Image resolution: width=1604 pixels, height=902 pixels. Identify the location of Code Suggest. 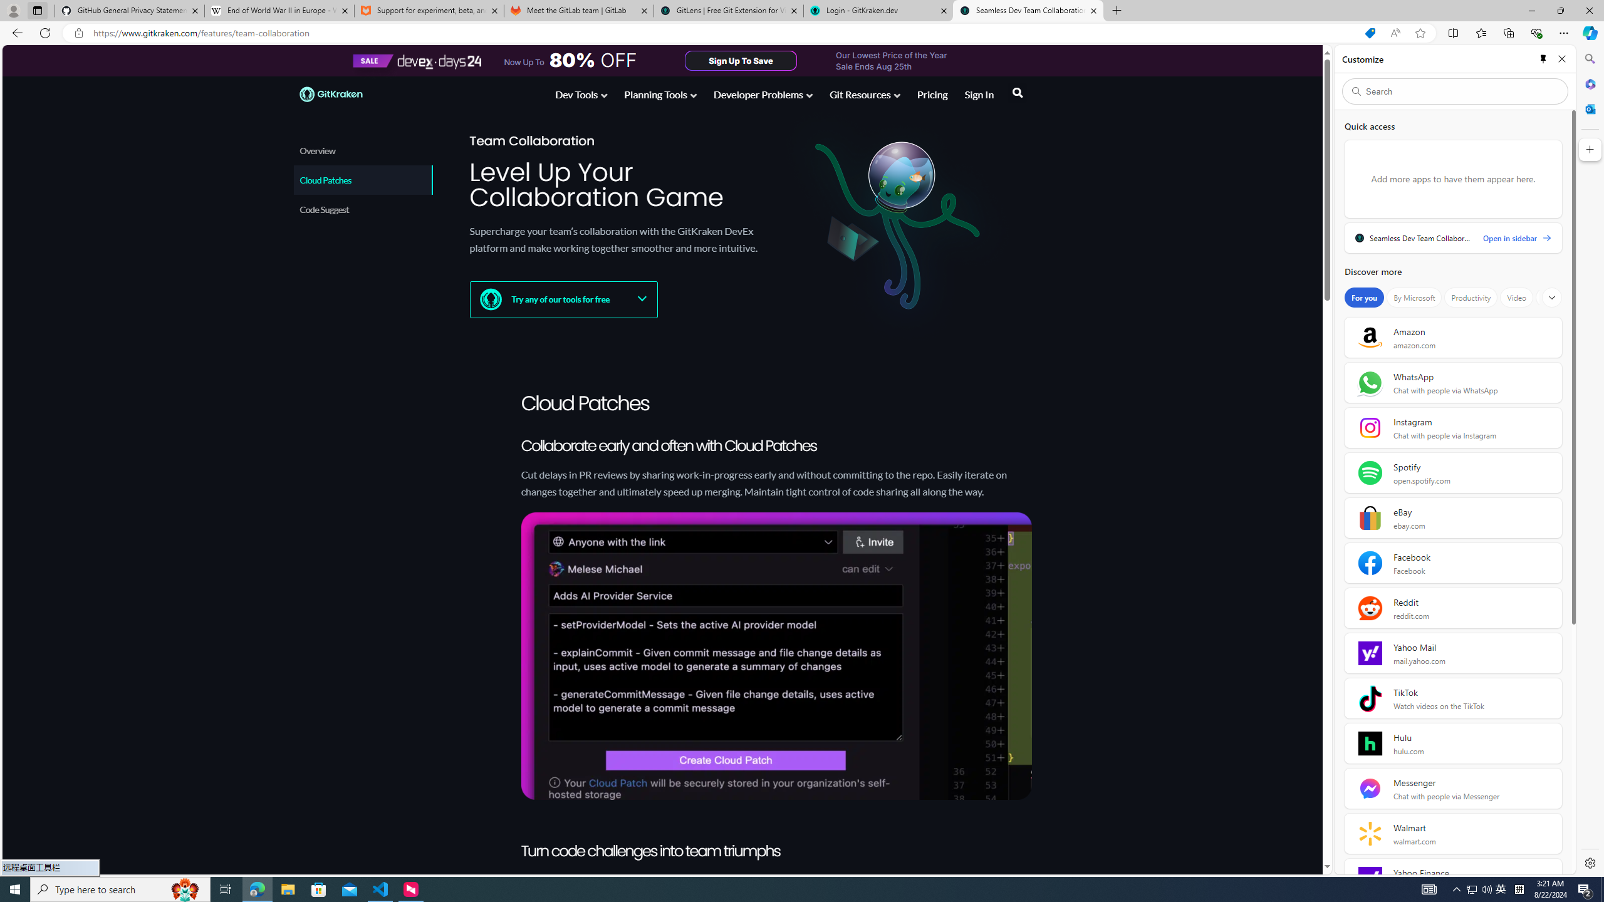
(363, 209).